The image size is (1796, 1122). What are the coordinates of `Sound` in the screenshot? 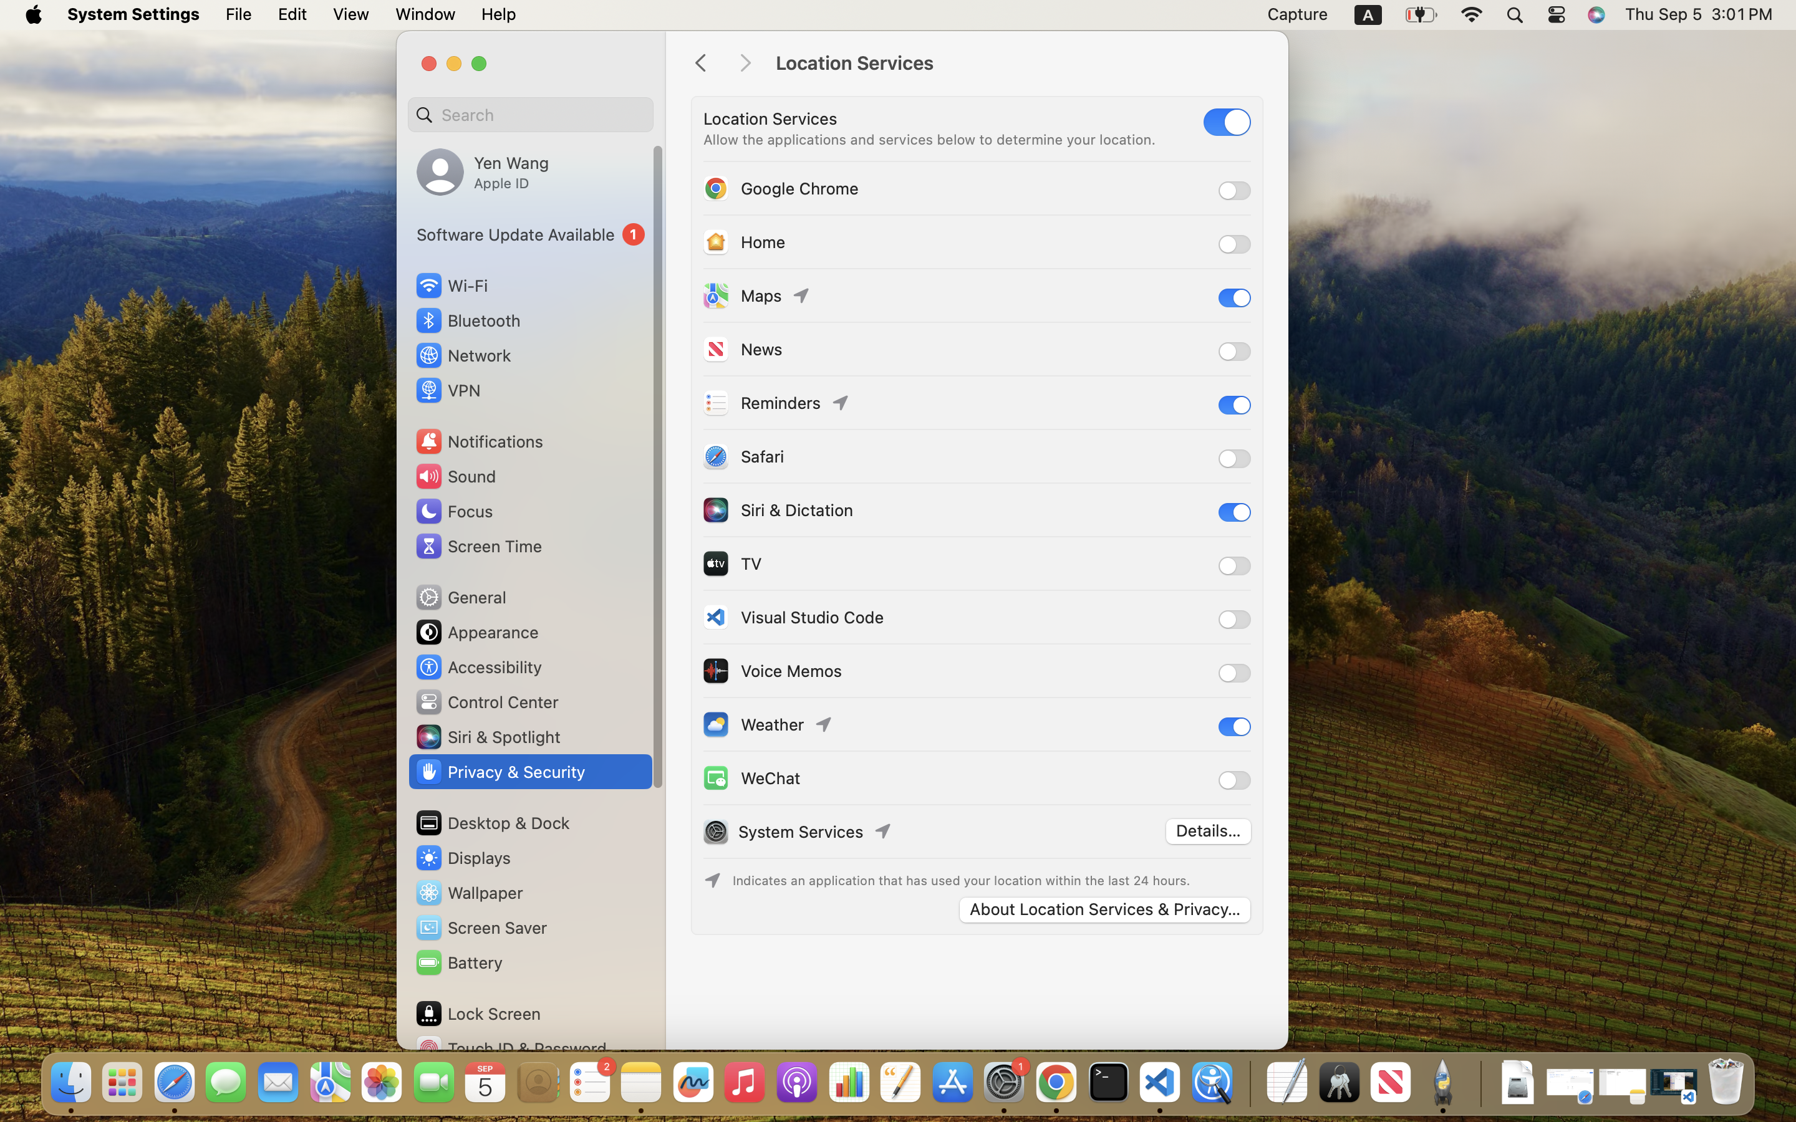 It's located at (455, 476).